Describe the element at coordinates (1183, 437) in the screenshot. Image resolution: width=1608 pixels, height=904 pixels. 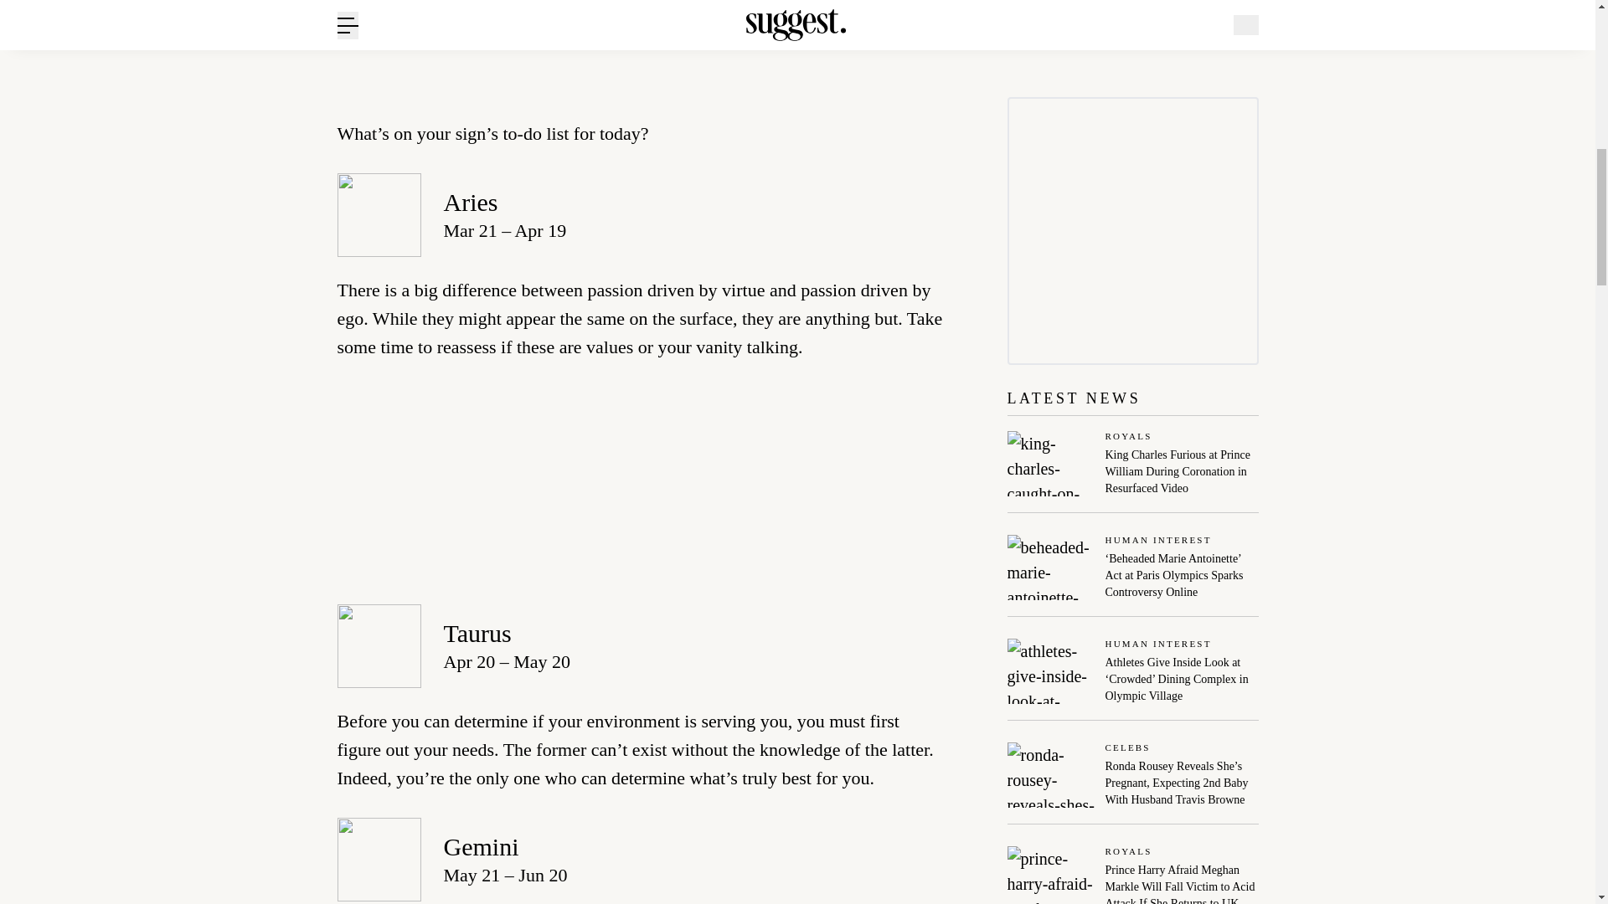
I see `Royals` at that location.